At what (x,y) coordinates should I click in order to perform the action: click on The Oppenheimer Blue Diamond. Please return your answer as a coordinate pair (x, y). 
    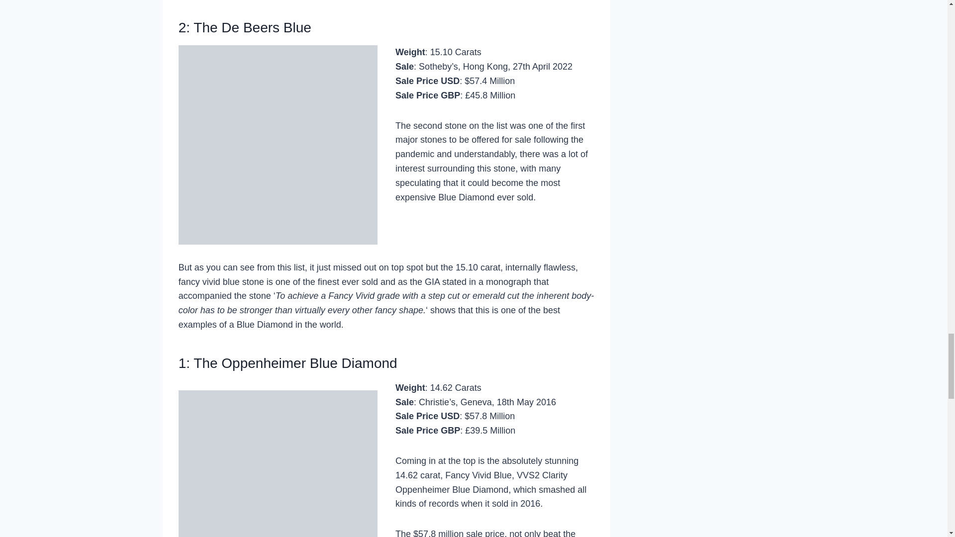
    Looking at the image, I should click on (295, 363).